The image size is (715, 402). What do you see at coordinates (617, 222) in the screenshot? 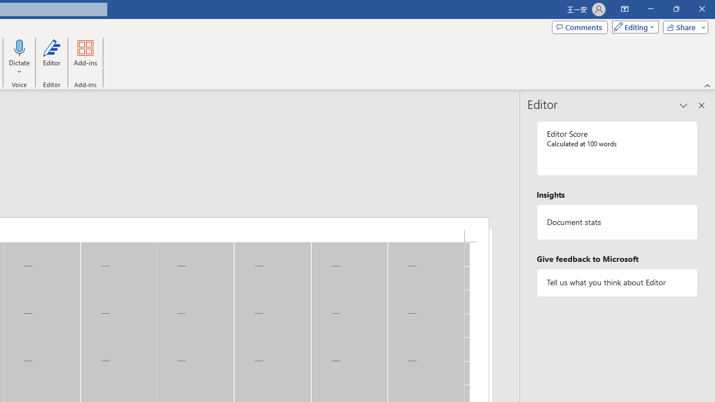
I see `Document statistics` at bounding box center [617, 222].